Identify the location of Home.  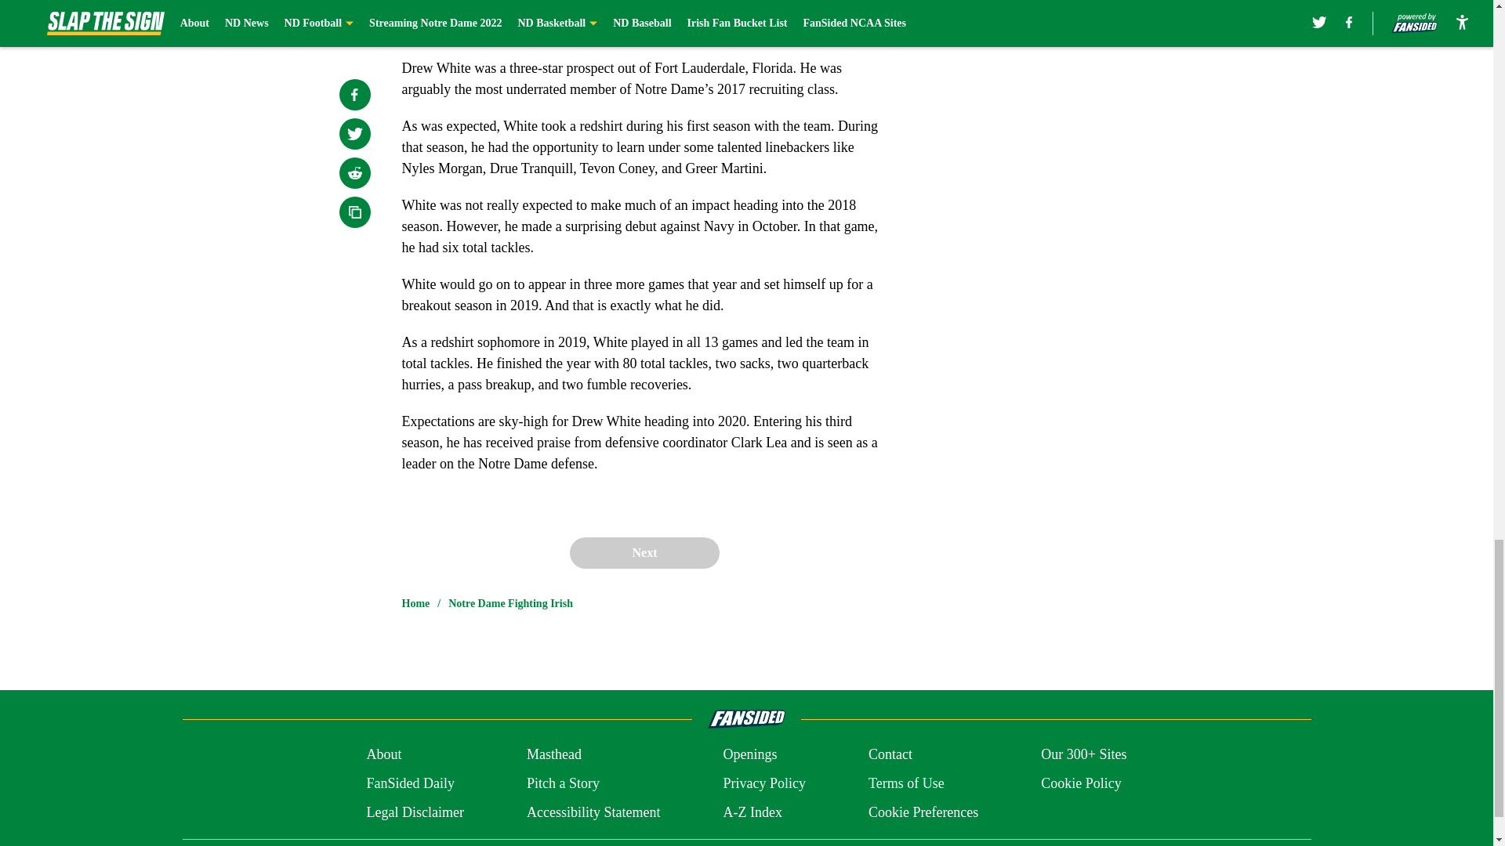
(415, 603).